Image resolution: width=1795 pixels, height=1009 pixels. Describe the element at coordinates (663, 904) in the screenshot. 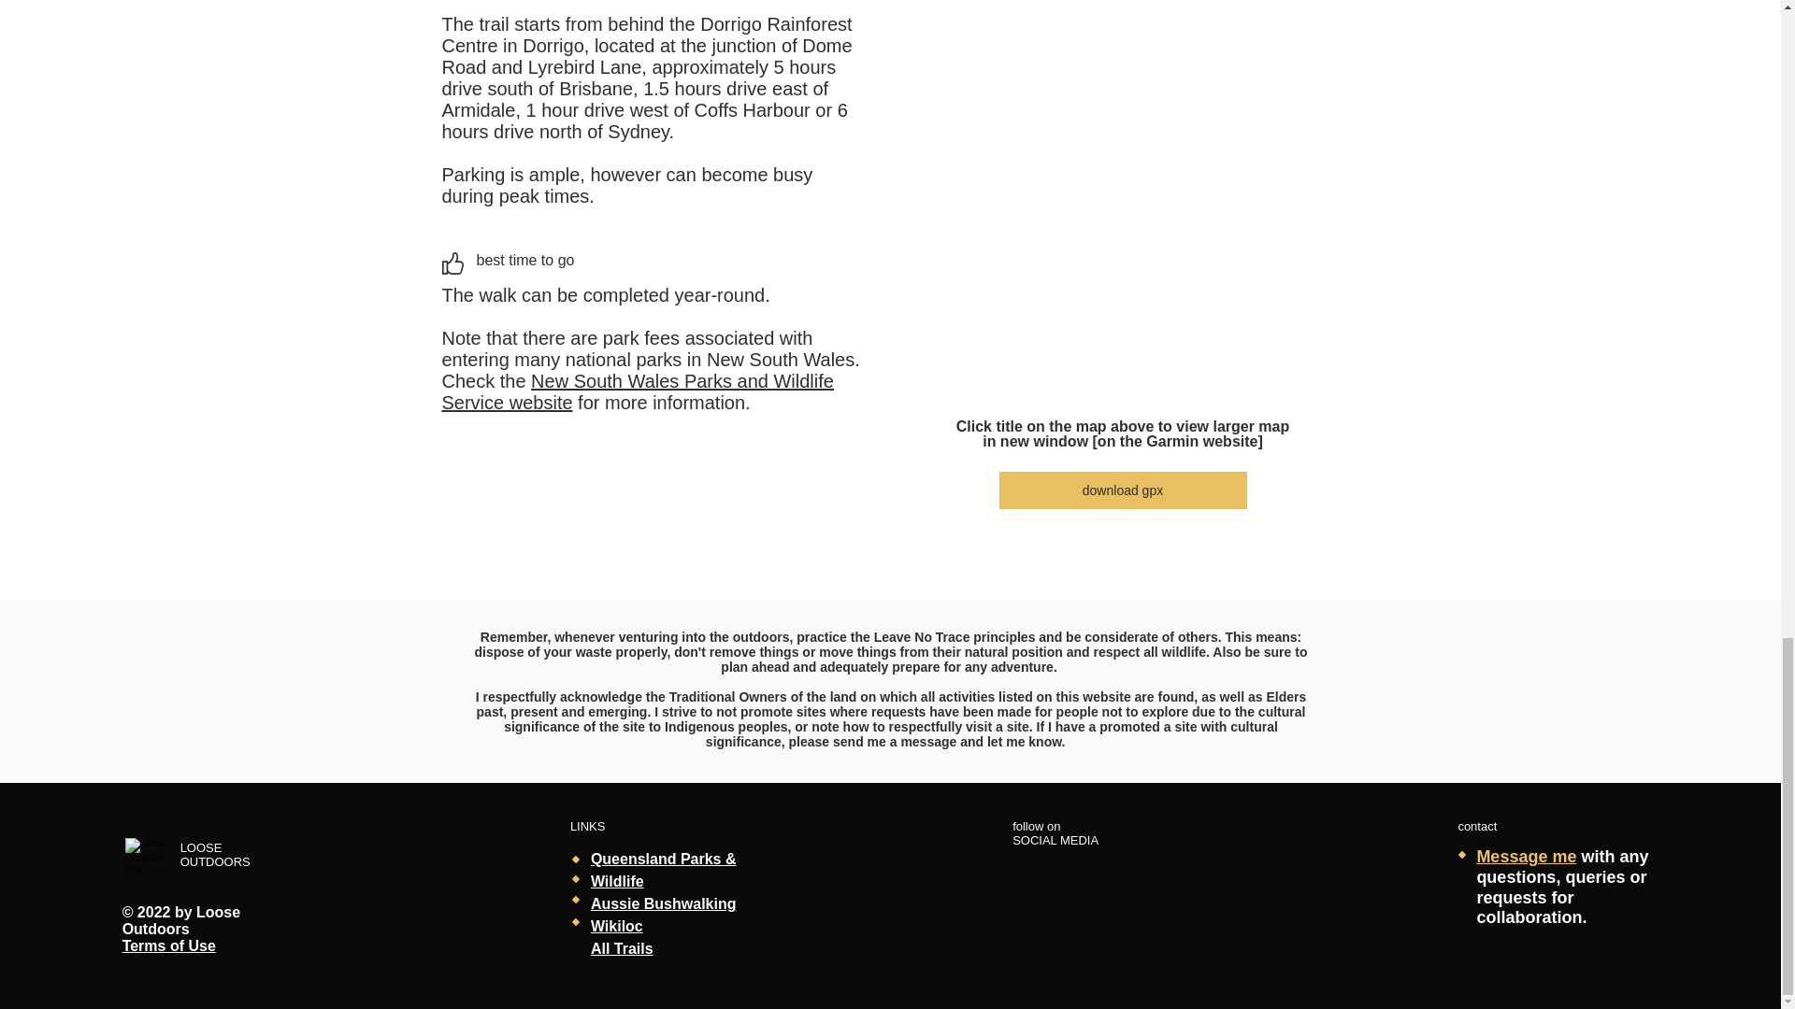

I see `Aussie Bushwalking` at that location.